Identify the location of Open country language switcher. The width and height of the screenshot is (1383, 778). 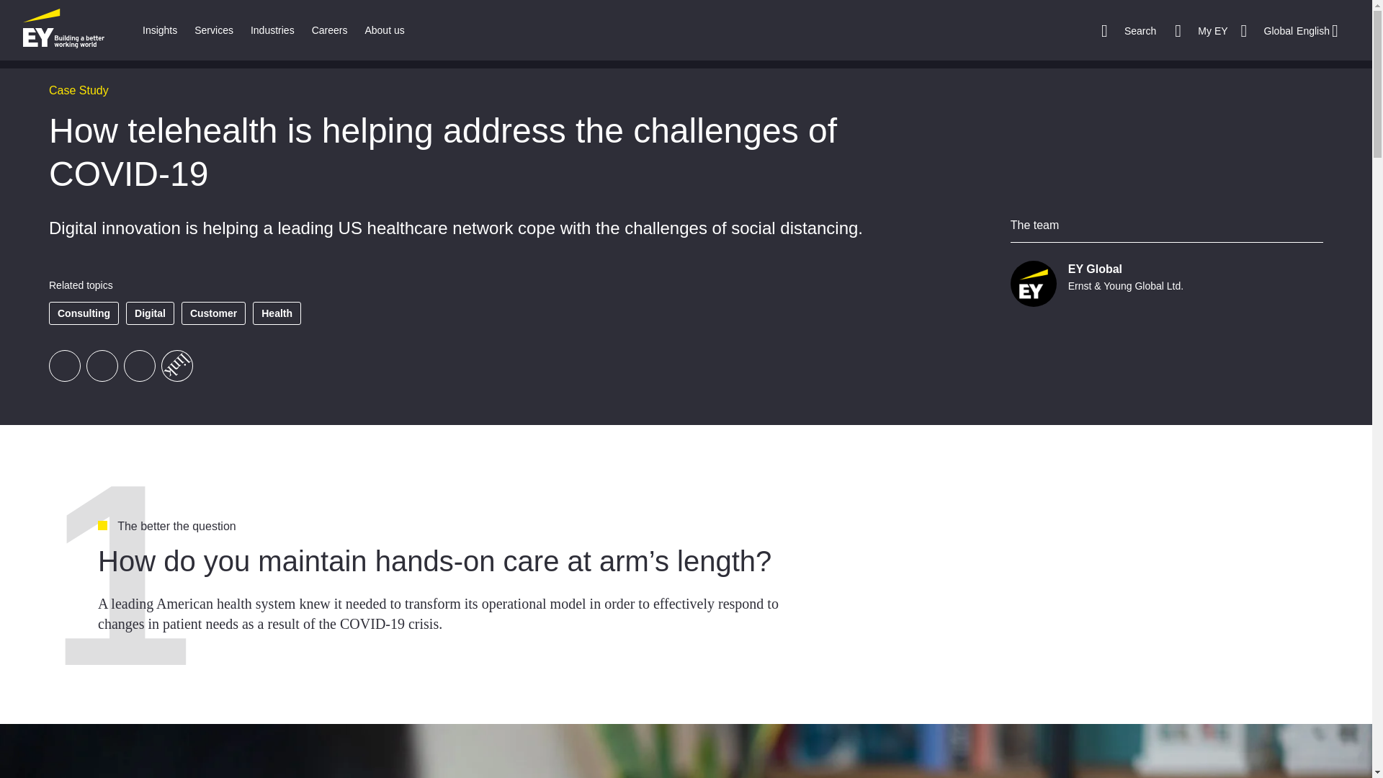
(1294, 30).